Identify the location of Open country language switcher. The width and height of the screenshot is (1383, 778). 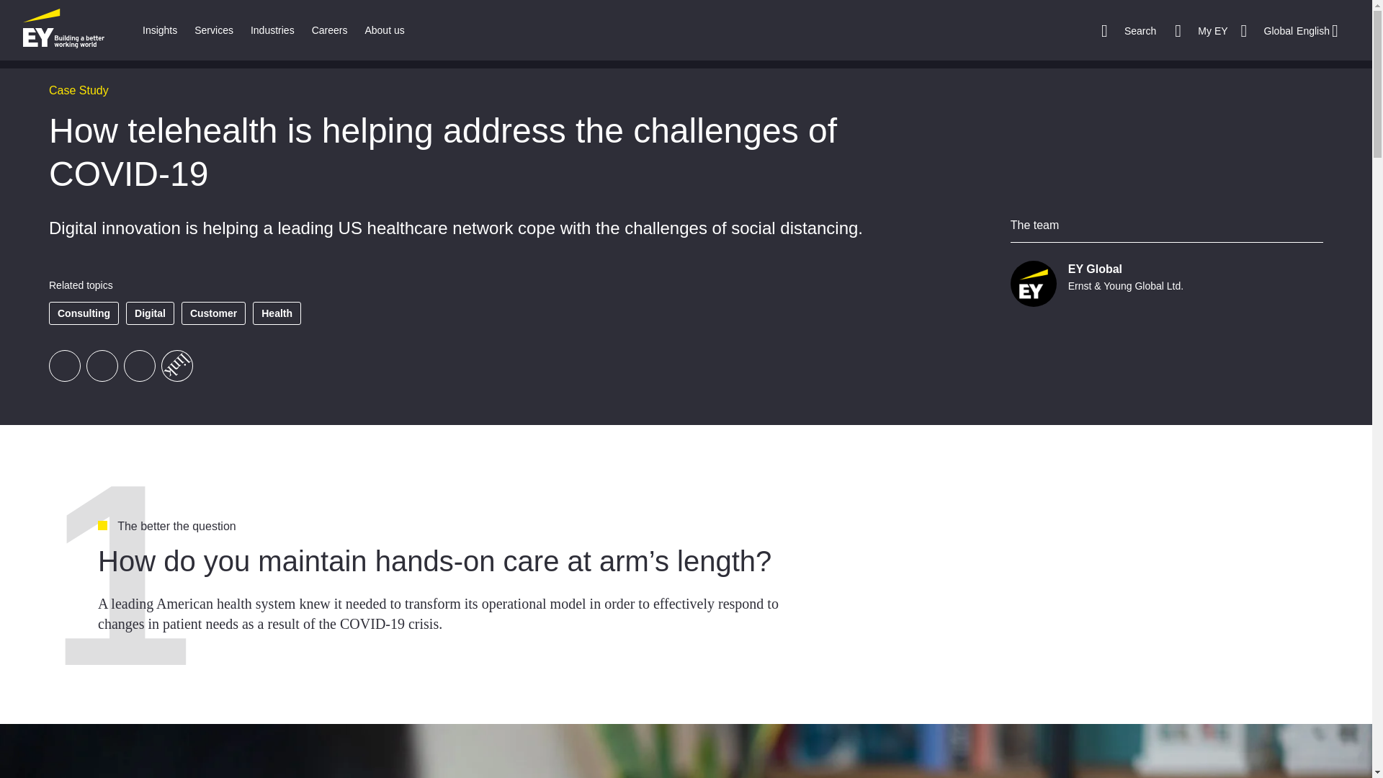
(1294, 30).